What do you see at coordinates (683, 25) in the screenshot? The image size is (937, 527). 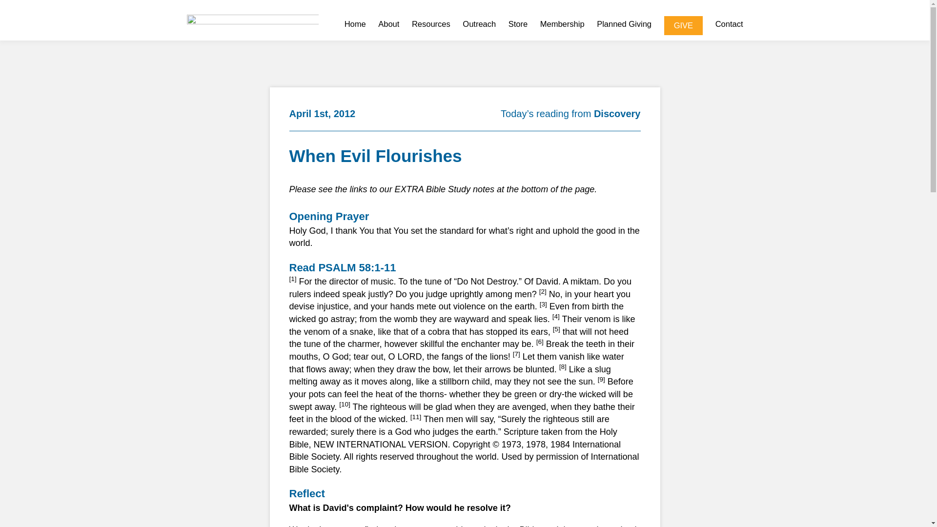 I see `GIVE` at bounding box center [683, 25].